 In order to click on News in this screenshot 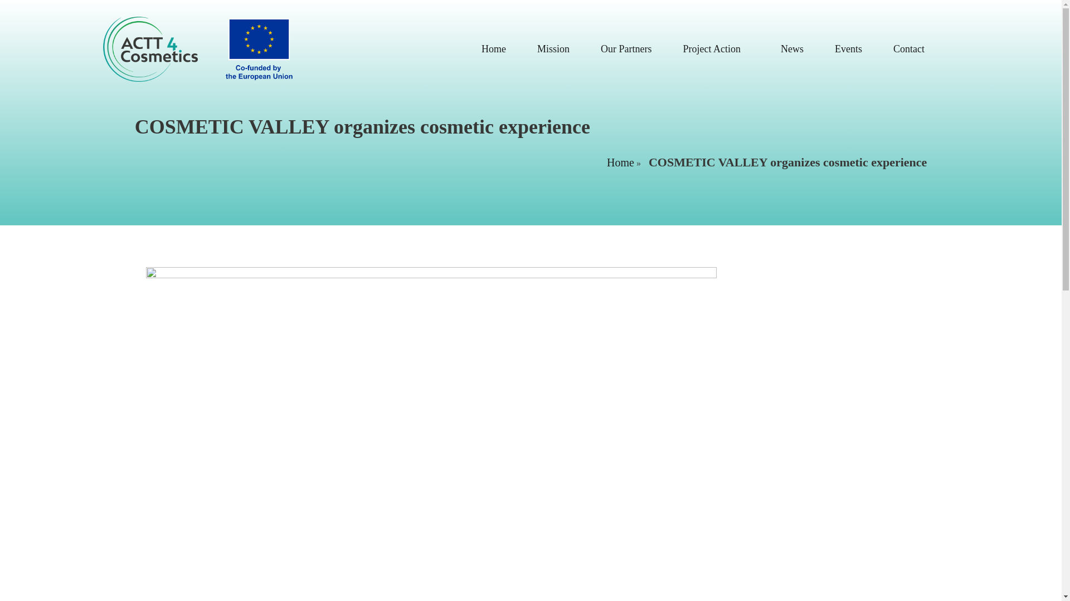, I will do `click(791, 49)`.